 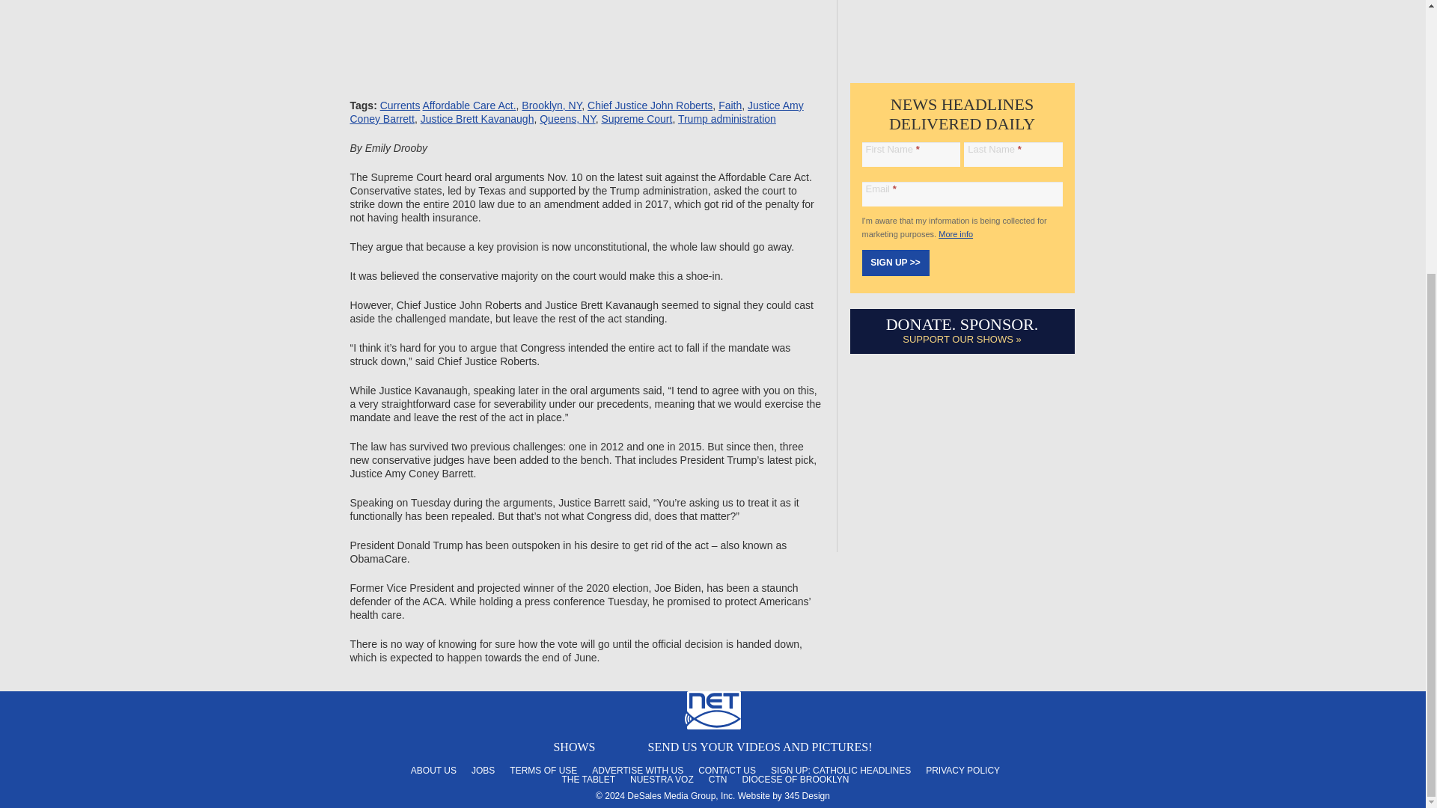 I want to click on Faith, so click(x=730, y=105).